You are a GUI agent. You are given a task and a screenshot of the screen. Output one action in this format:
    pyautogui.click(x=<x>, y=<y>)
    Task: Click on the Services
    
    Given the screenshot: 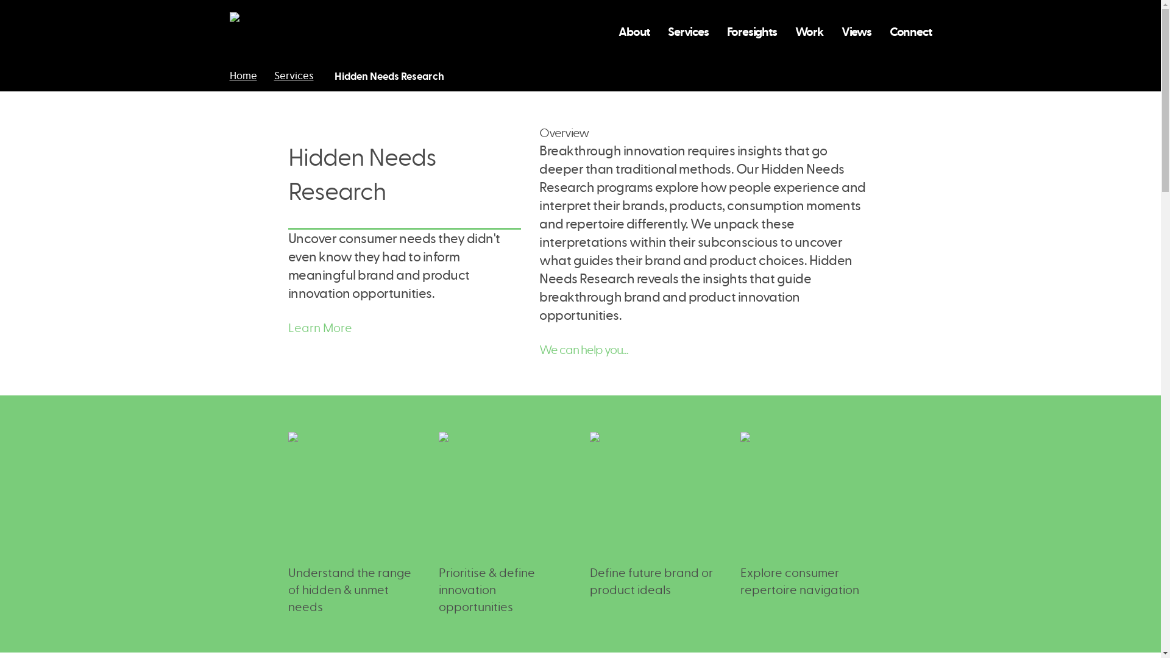 What is the action you would take?
    pyautogui.click(x=294, y=76)
    